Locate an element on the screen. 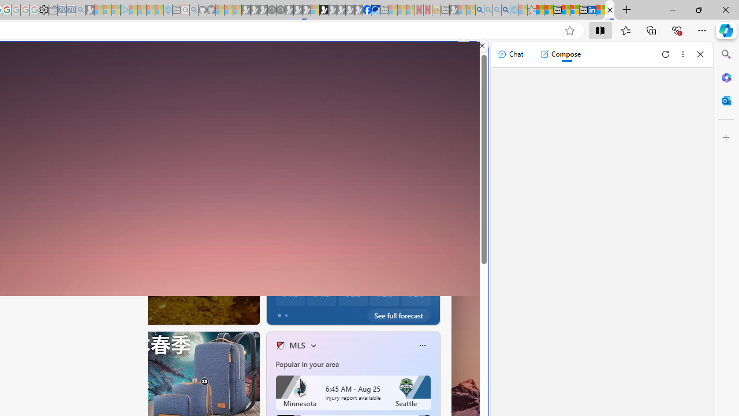 The image size is (739, 416). AutomationID: tab-16 is located at coordinates (59, 313).